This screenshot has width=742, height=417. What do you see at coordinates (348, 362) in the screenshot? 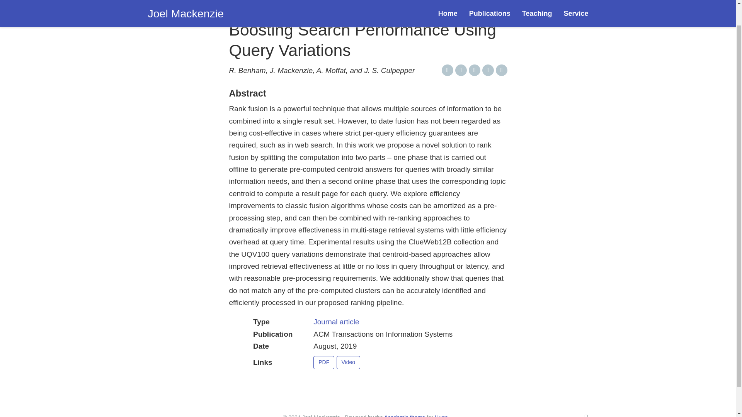
I see `Video` at bounding box center [348, 362].